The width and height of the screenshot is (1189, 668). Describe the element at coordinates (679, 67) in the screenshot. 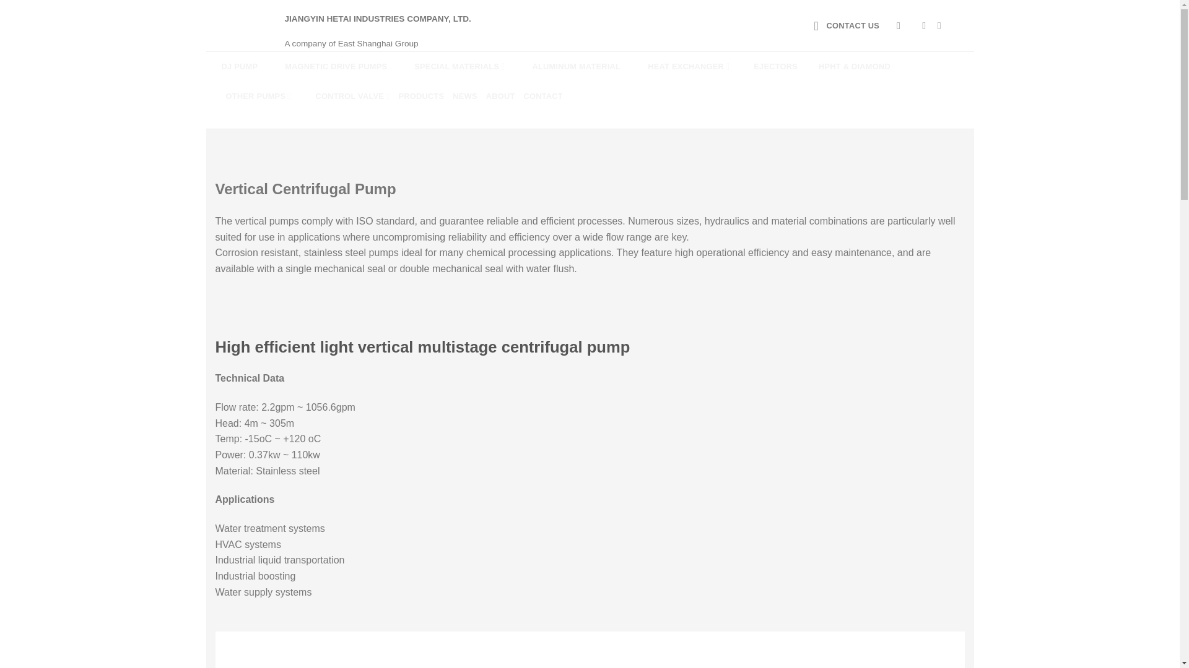

I see `HEAT EXCHANGER` at that location.